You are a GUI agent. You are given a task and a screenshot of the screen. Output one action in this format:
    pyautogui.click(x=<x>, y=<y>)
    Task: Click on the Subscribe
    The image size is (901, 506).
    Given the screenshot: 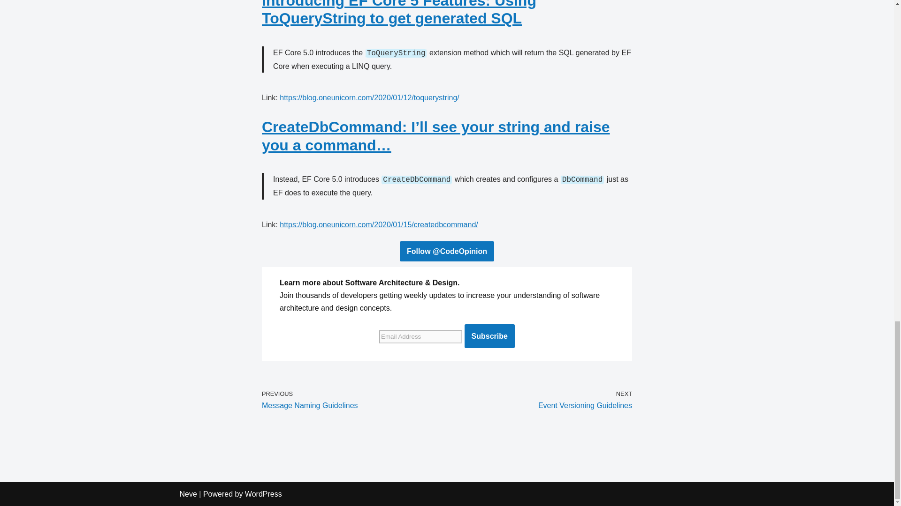 What is the action you would take?
    pyautogui.click(x=489, y=336)
    